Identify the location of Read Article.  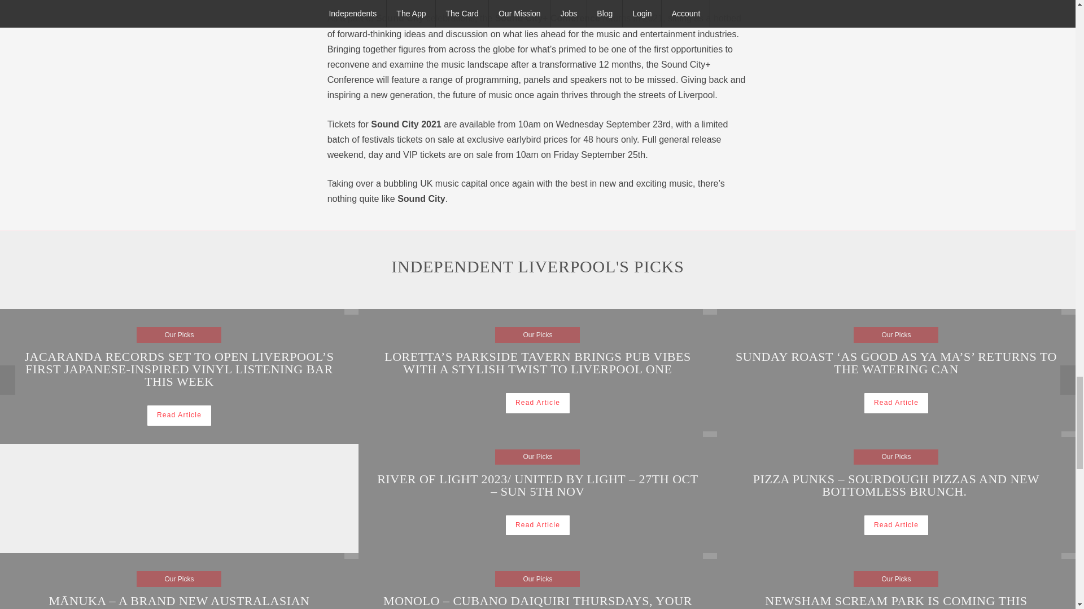
(895, 525).